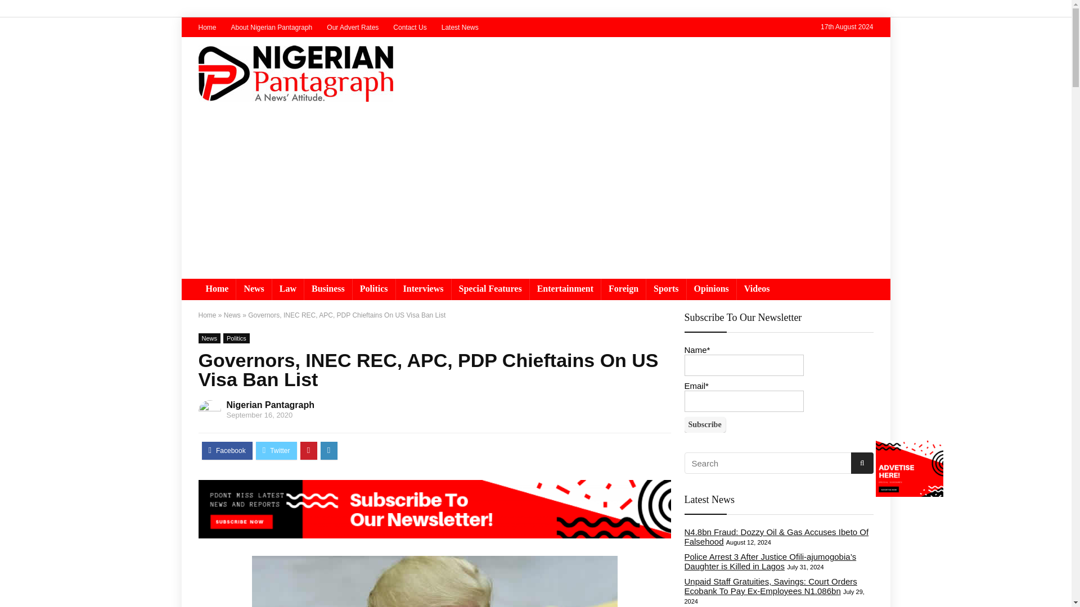  I want to click on View all posts in News, so click(209, 338).